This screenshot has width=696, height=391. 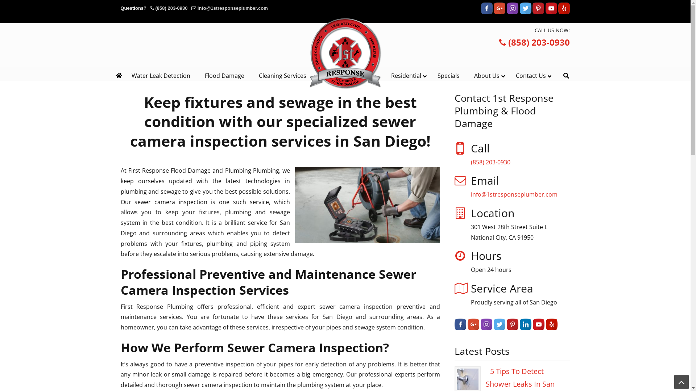 What do you see at coordinates (538, 12) in the screenshot?
I see `Pinterest` at bounding box center [538, 12].